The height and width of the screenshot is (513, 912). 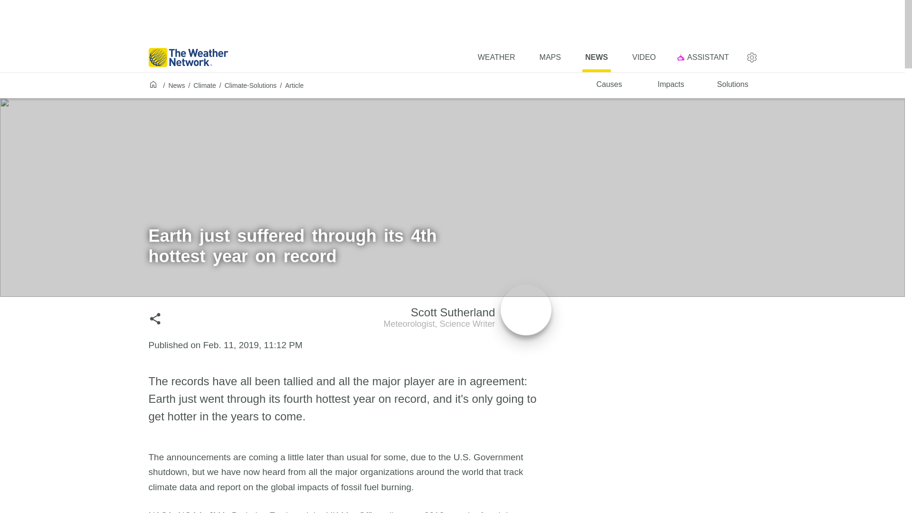 What do you see at coordinates (251, 85) in the screenshot?
I see `Climate-Solutions` at bounding box center [251, 85].